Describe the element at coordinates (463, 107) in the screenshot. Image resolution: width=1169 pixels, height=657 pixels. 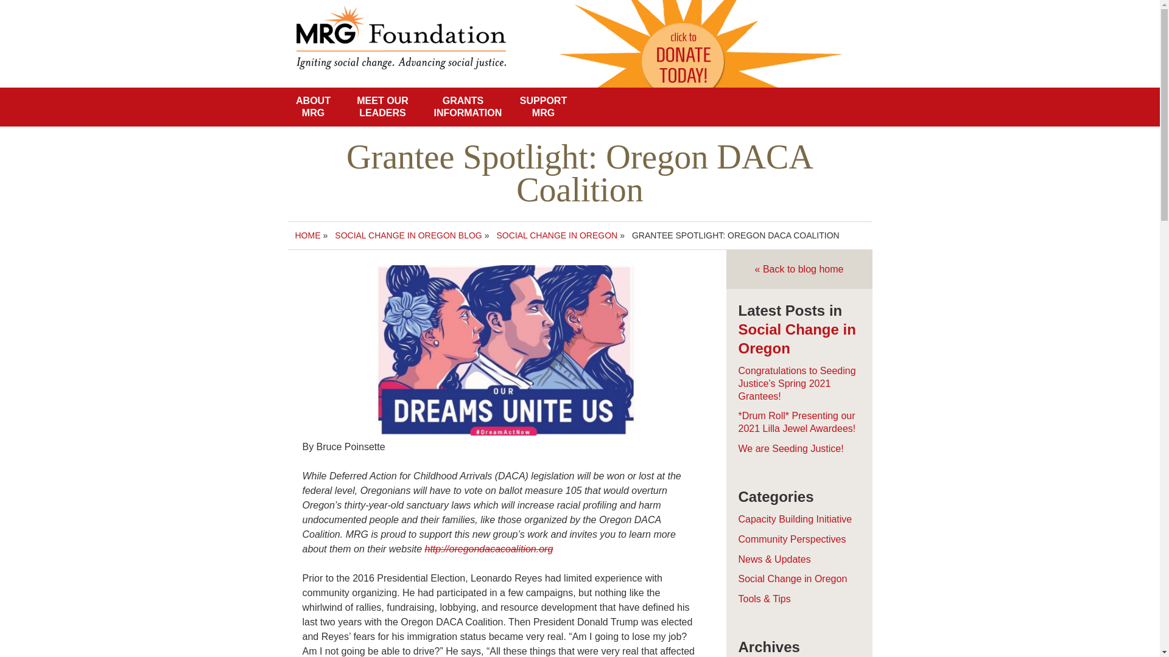
I see `GRANTS INFORMATION` at that location.